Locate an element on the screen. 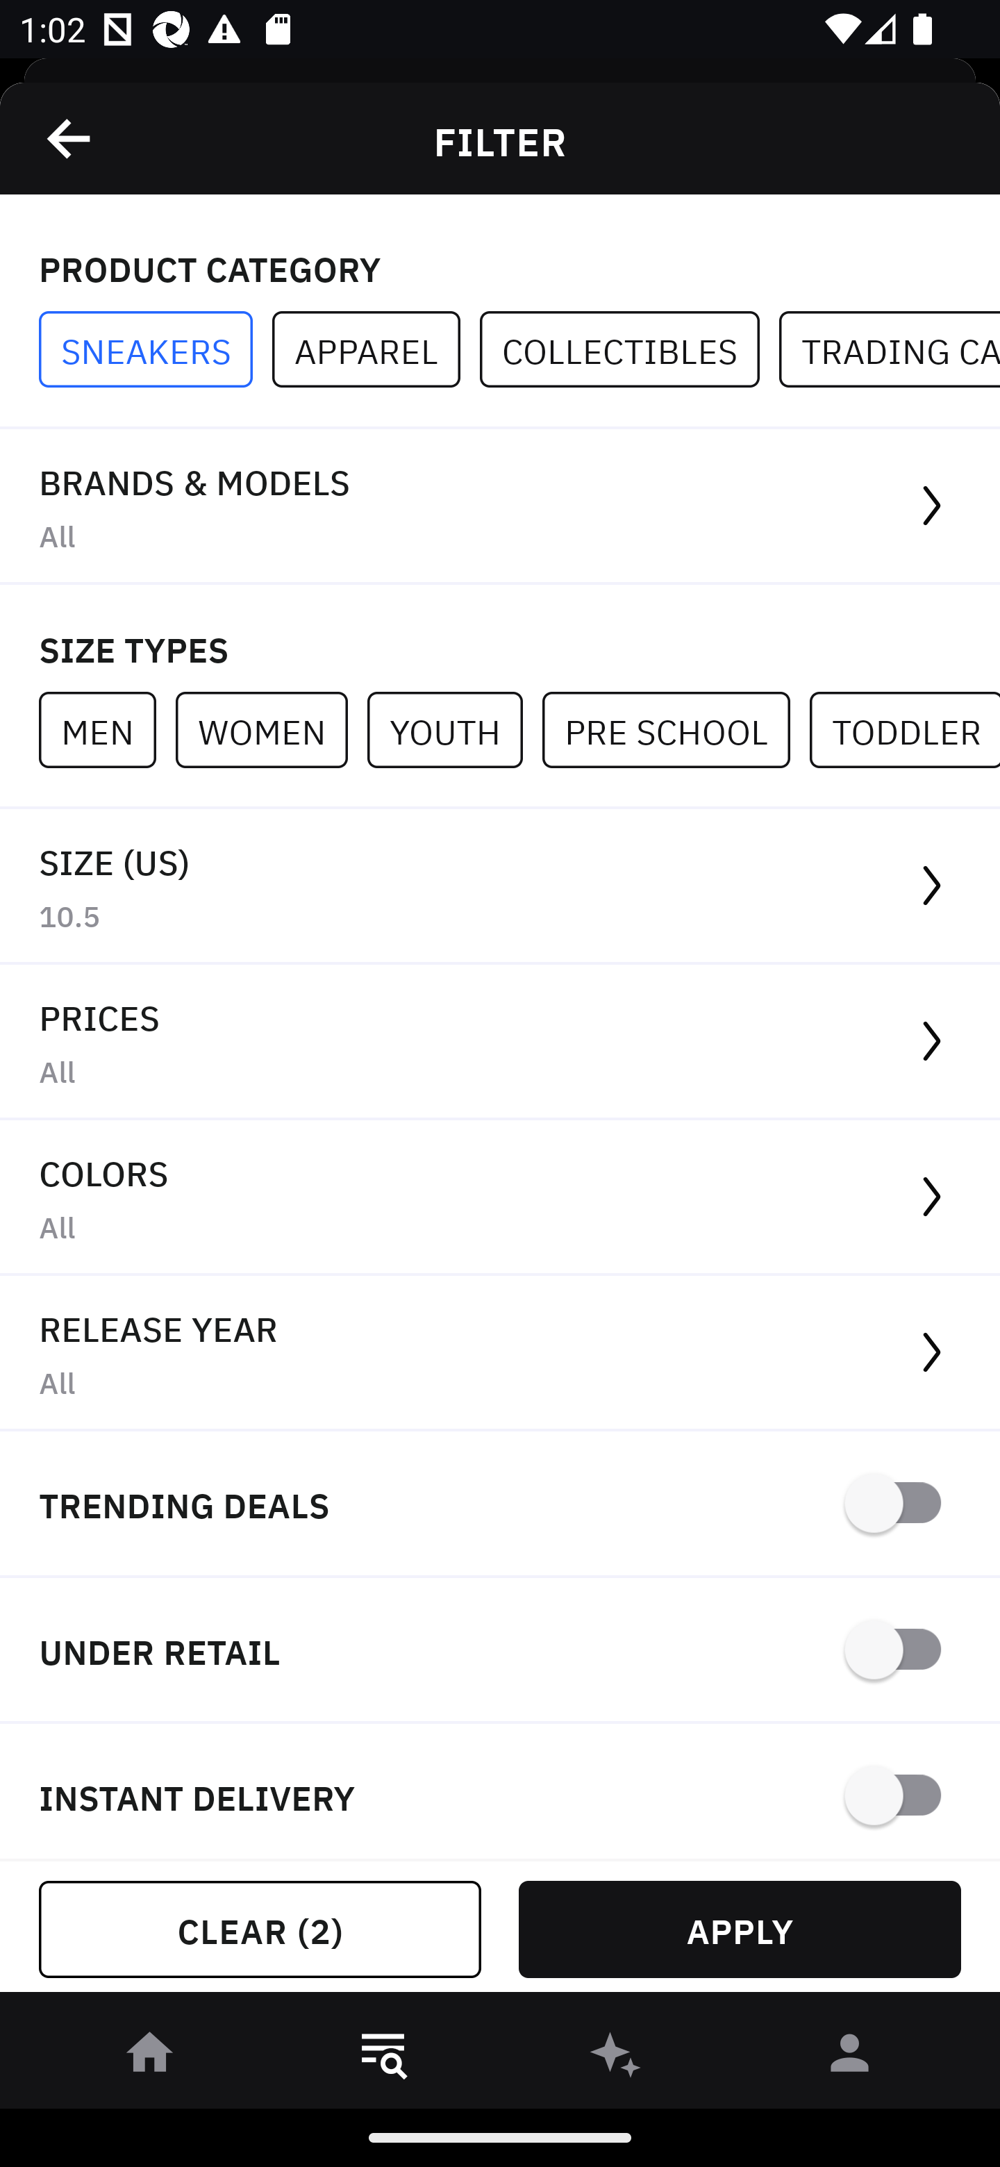 This screenshot has width=1000, height=2167. TRADING CARDS is located at coordinates (889, 350).